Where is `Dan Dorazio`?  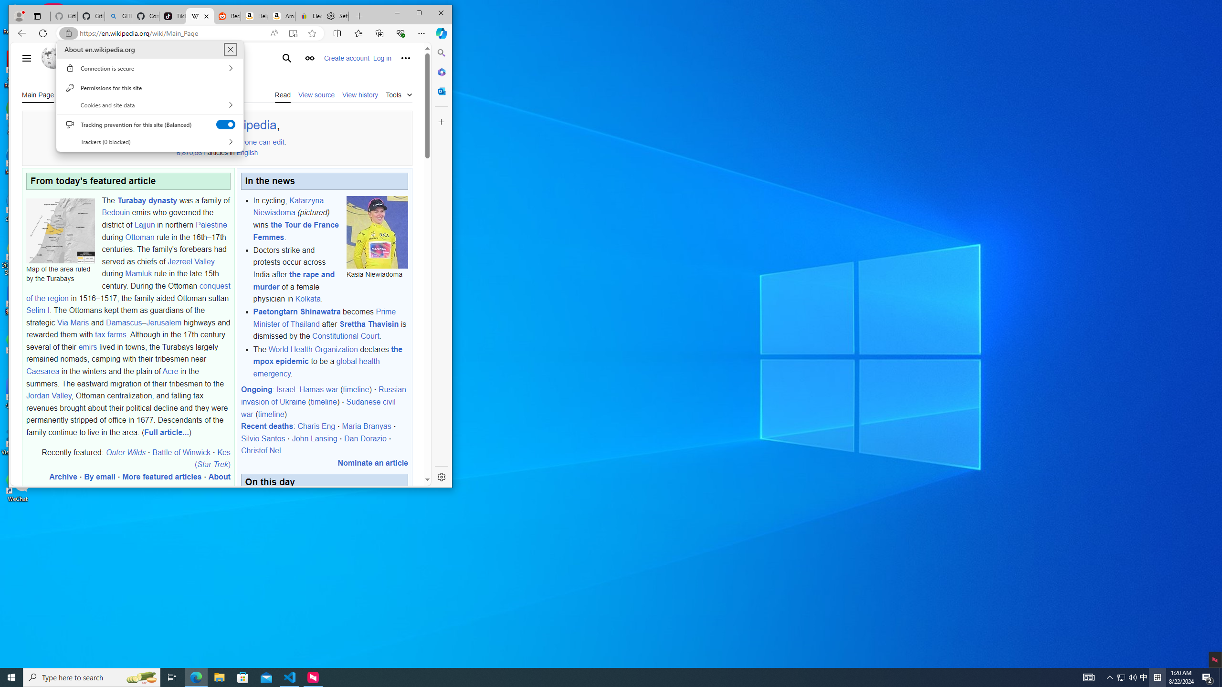
Dan Dorazio is located at coordinates (365, 438).